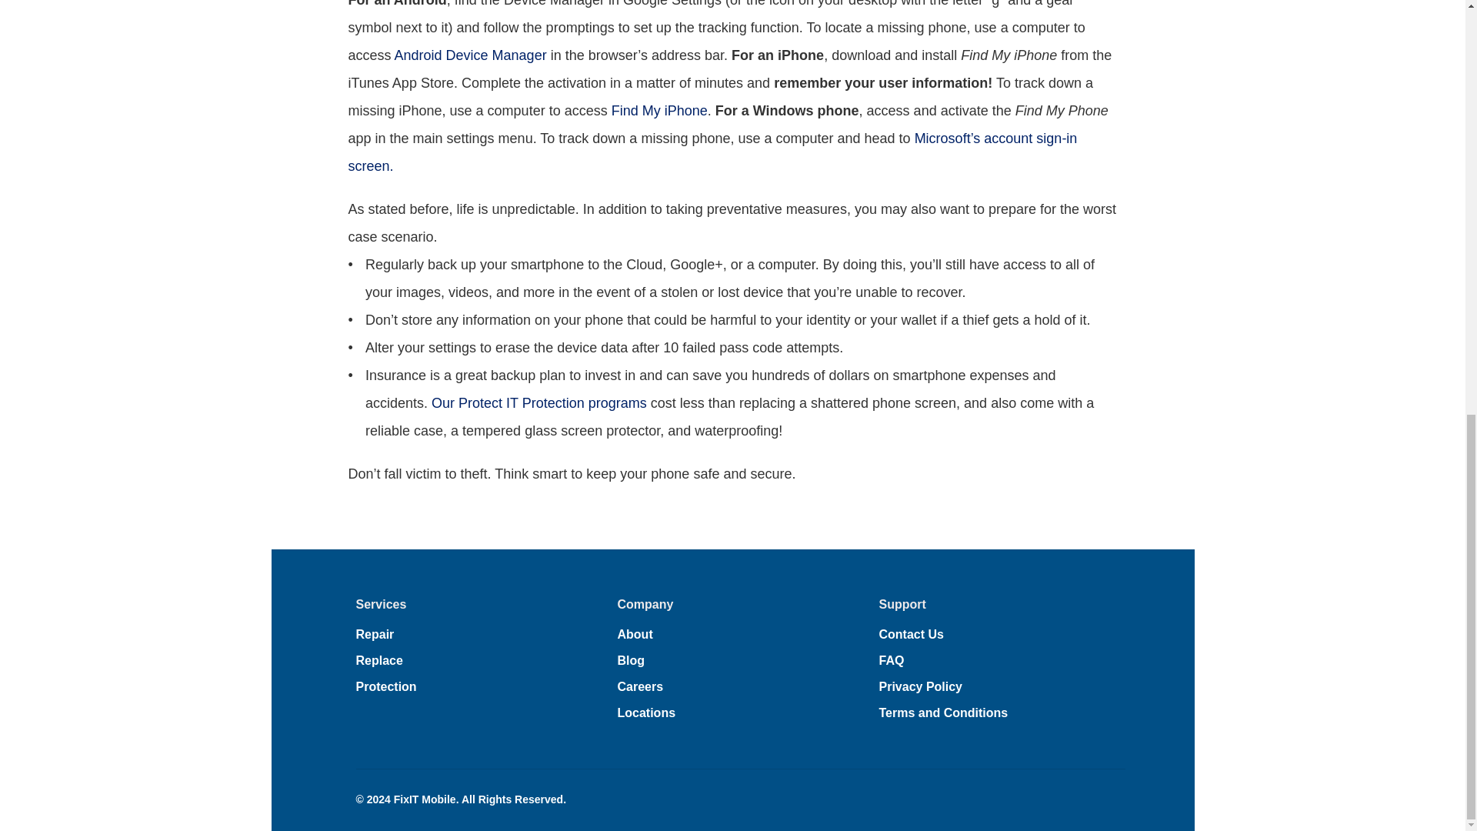  What do you see at coordinates (943, 713) in the screenshot?
I see `Terms and Conditions` at bounding box center [943, 713].